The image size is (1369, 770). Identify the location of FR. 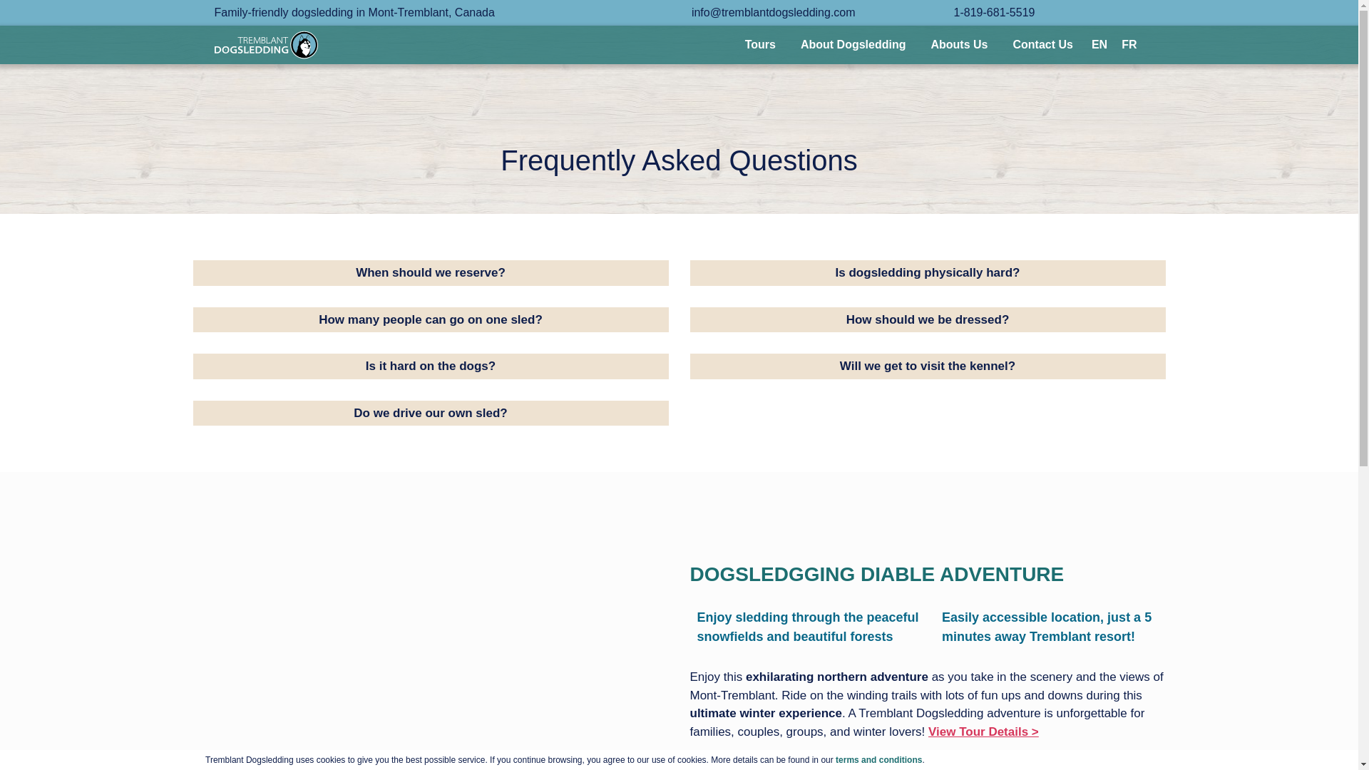
(1128, 44).